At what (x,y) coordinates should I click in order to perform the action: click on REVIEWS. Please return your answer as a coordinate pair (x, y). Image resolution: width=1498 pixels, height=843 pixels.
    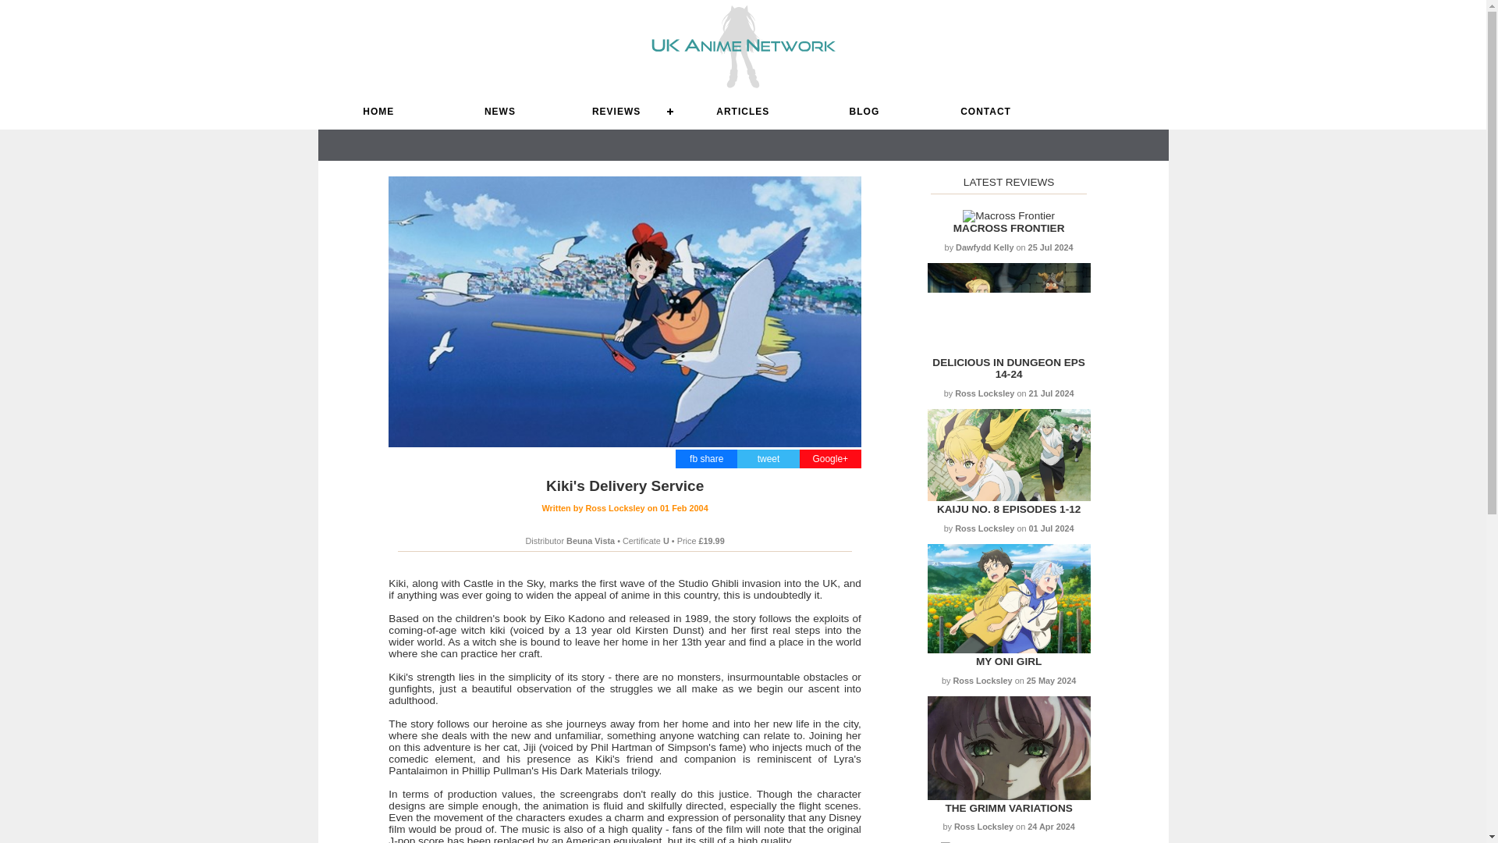
    Looking at the image, I should click on (621, 111).